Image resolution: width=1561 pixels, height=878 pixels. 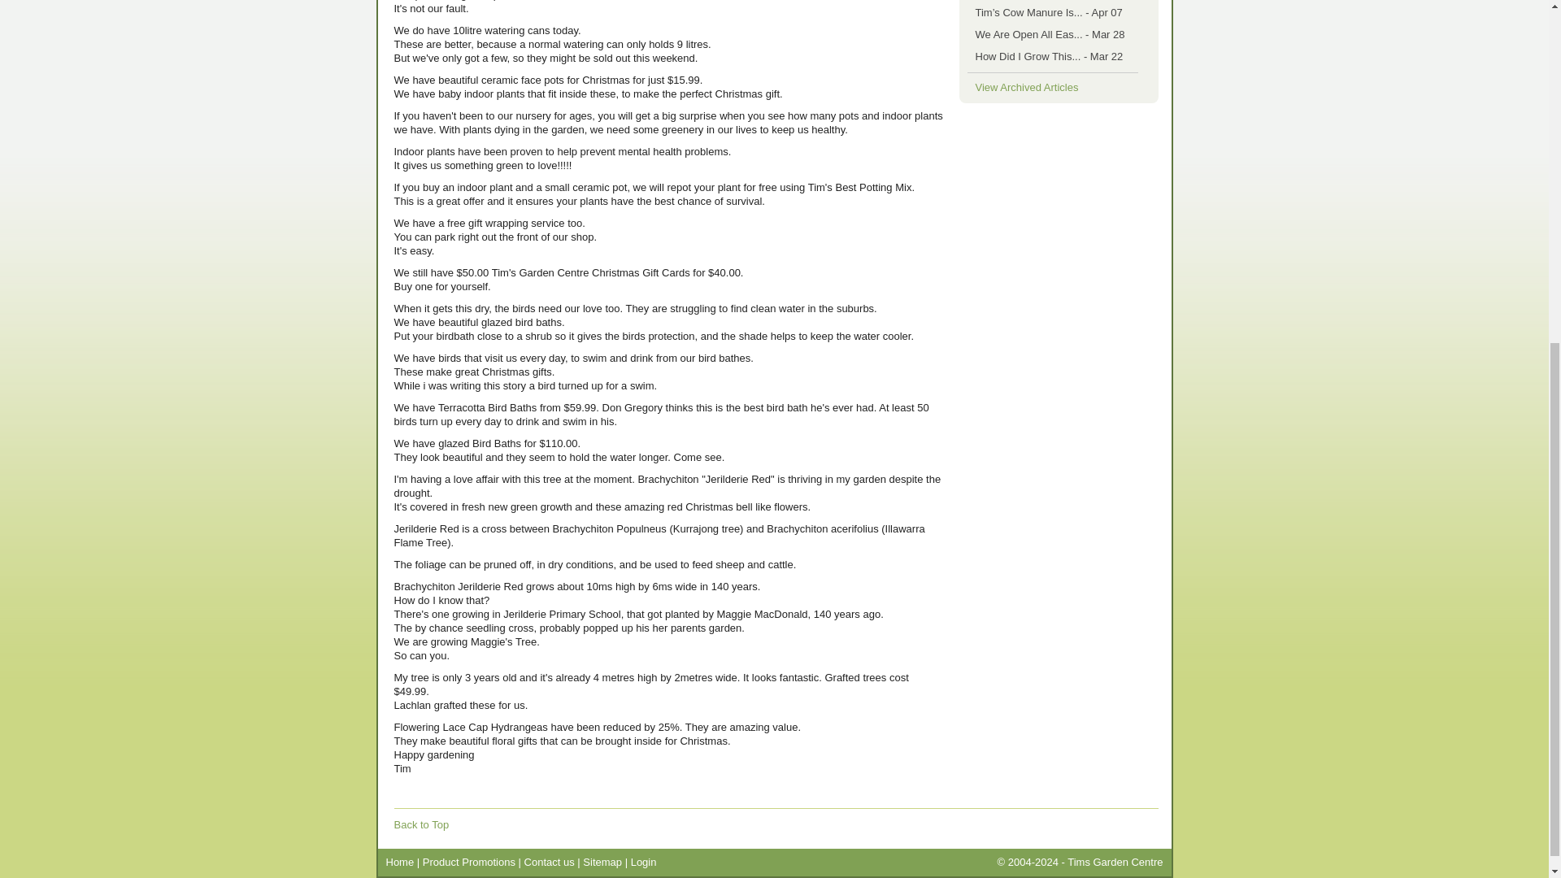 What do you see at coordinates (1050, 56) in the screenshot?
I see `How Did I Grow This... - Mar 22` at bounding box center [1050, 56].